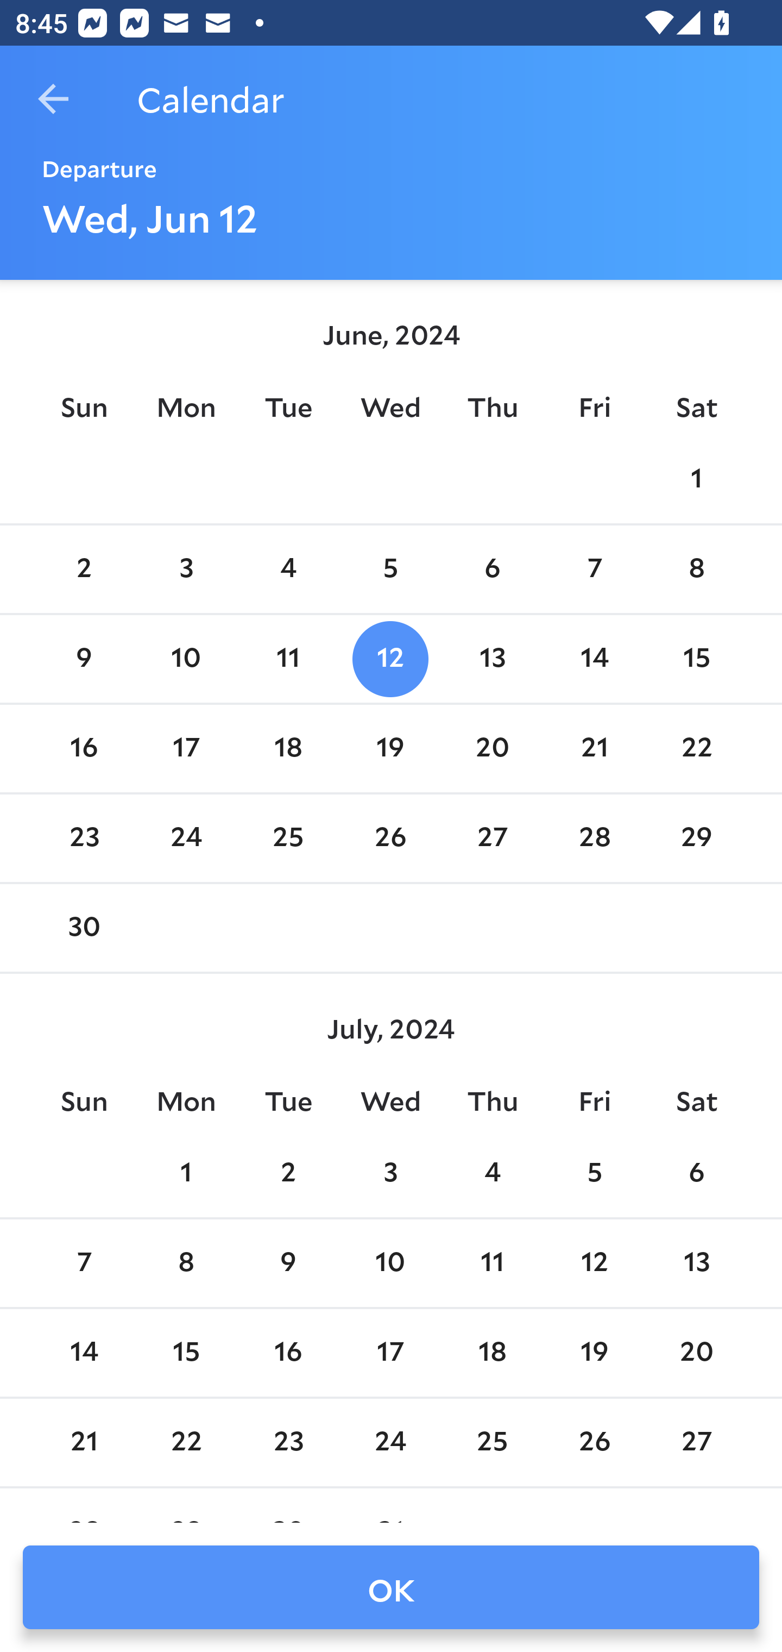 The width and height of the screenshot is (782, 1652). Describe the element at coordinates (594, 659) in the screenshot. I see `14` at that location.